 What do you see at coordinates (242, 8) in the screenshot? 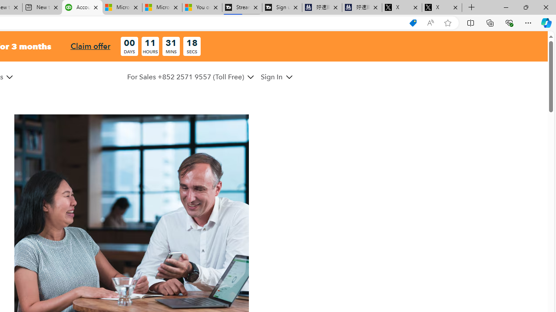
I see `Streaming Coverage | T3` at bounding box center [242, 8].